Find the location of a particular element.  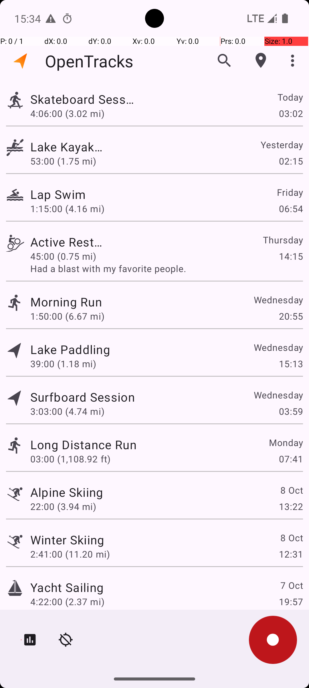

3:03:00 (4.74 mi) is located at coordinates (68, 411).